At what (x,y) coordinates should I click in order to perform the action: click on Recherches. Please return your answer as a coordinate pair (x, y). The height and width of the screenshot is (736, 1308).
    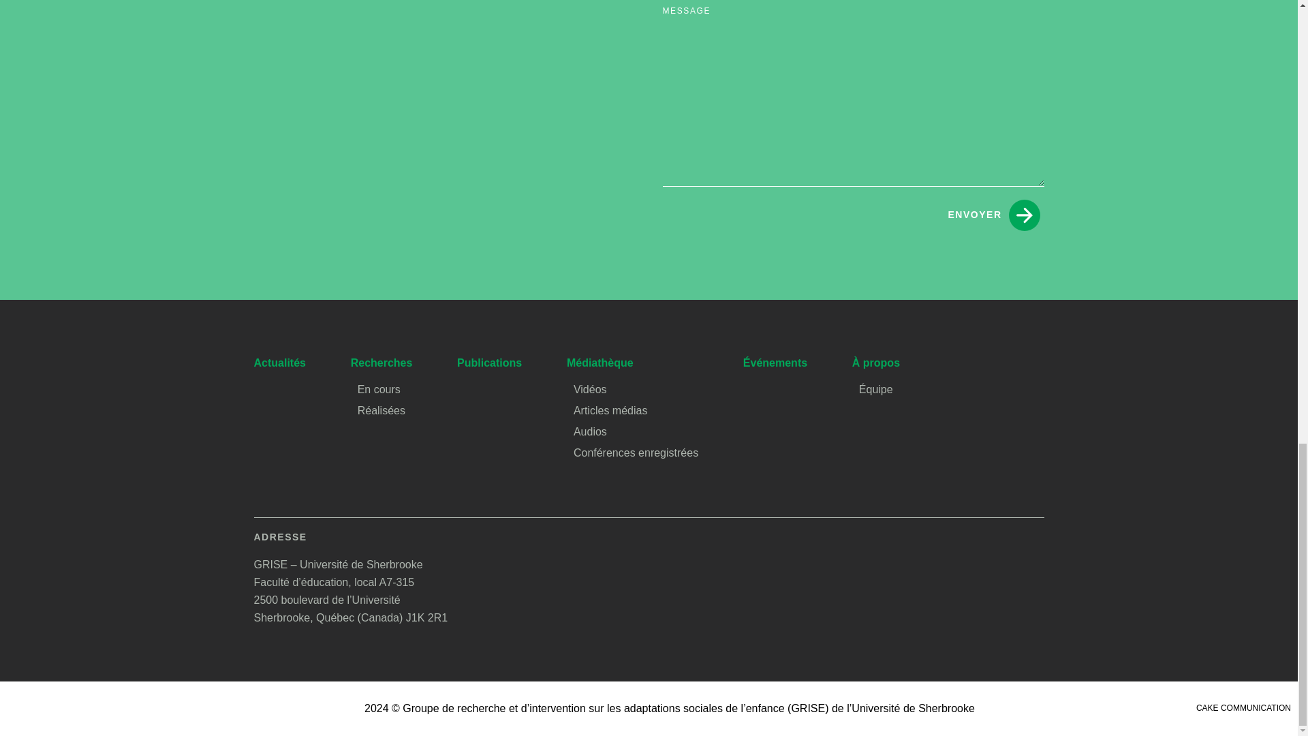
    Looking at the image, I should click on (381, 363).